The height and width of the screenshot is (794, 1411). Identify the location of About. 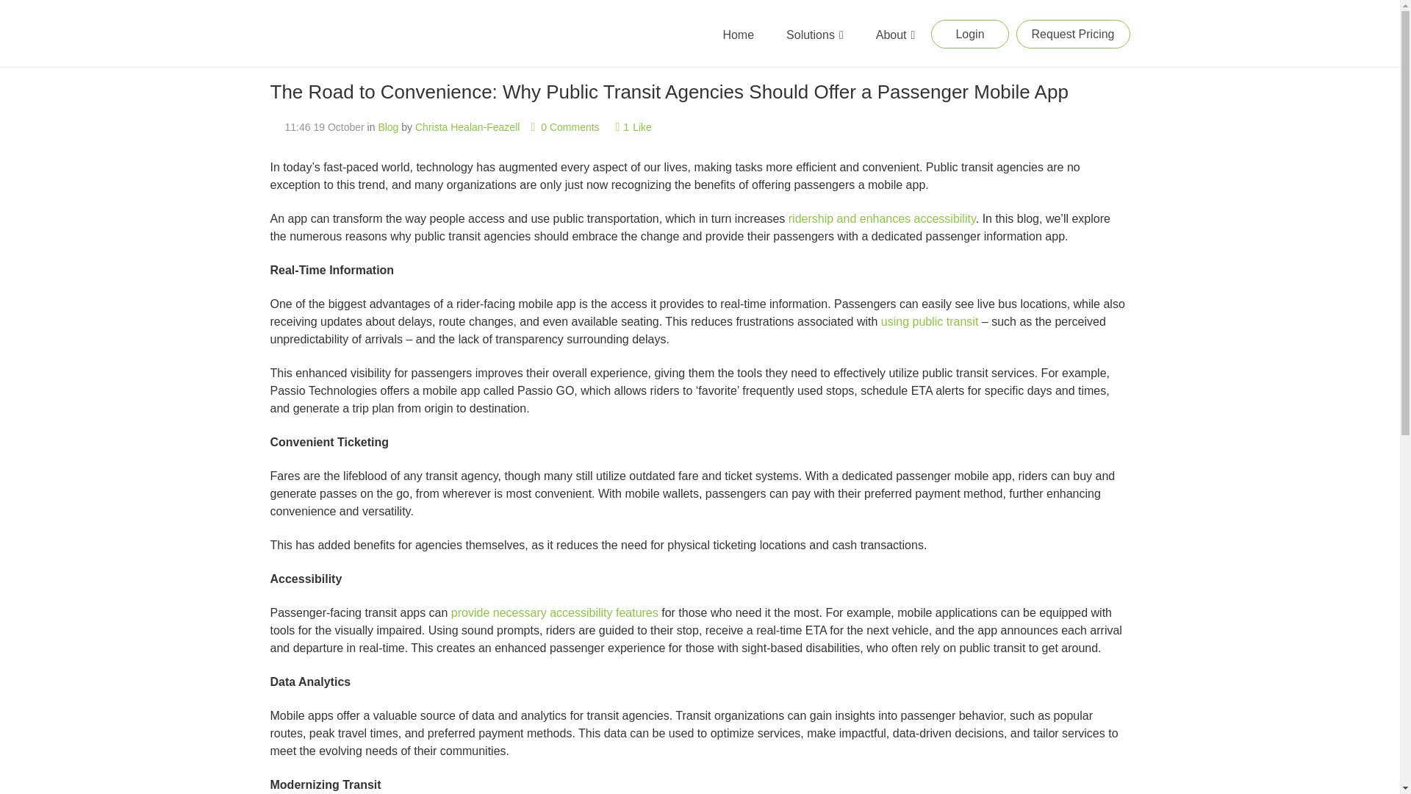
(895, 35).